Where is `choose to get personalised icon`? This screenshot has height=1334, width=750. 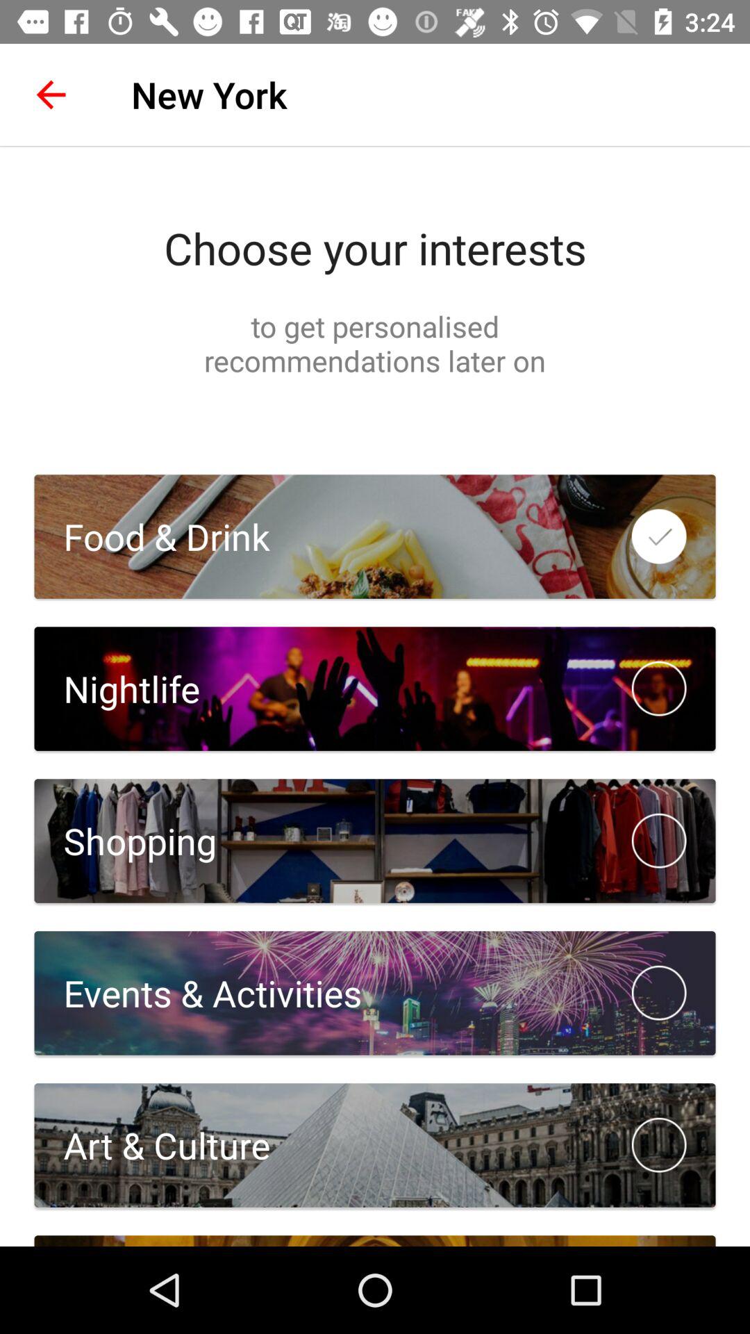 choose to get personalised icon is located at coordinates (375, 343).